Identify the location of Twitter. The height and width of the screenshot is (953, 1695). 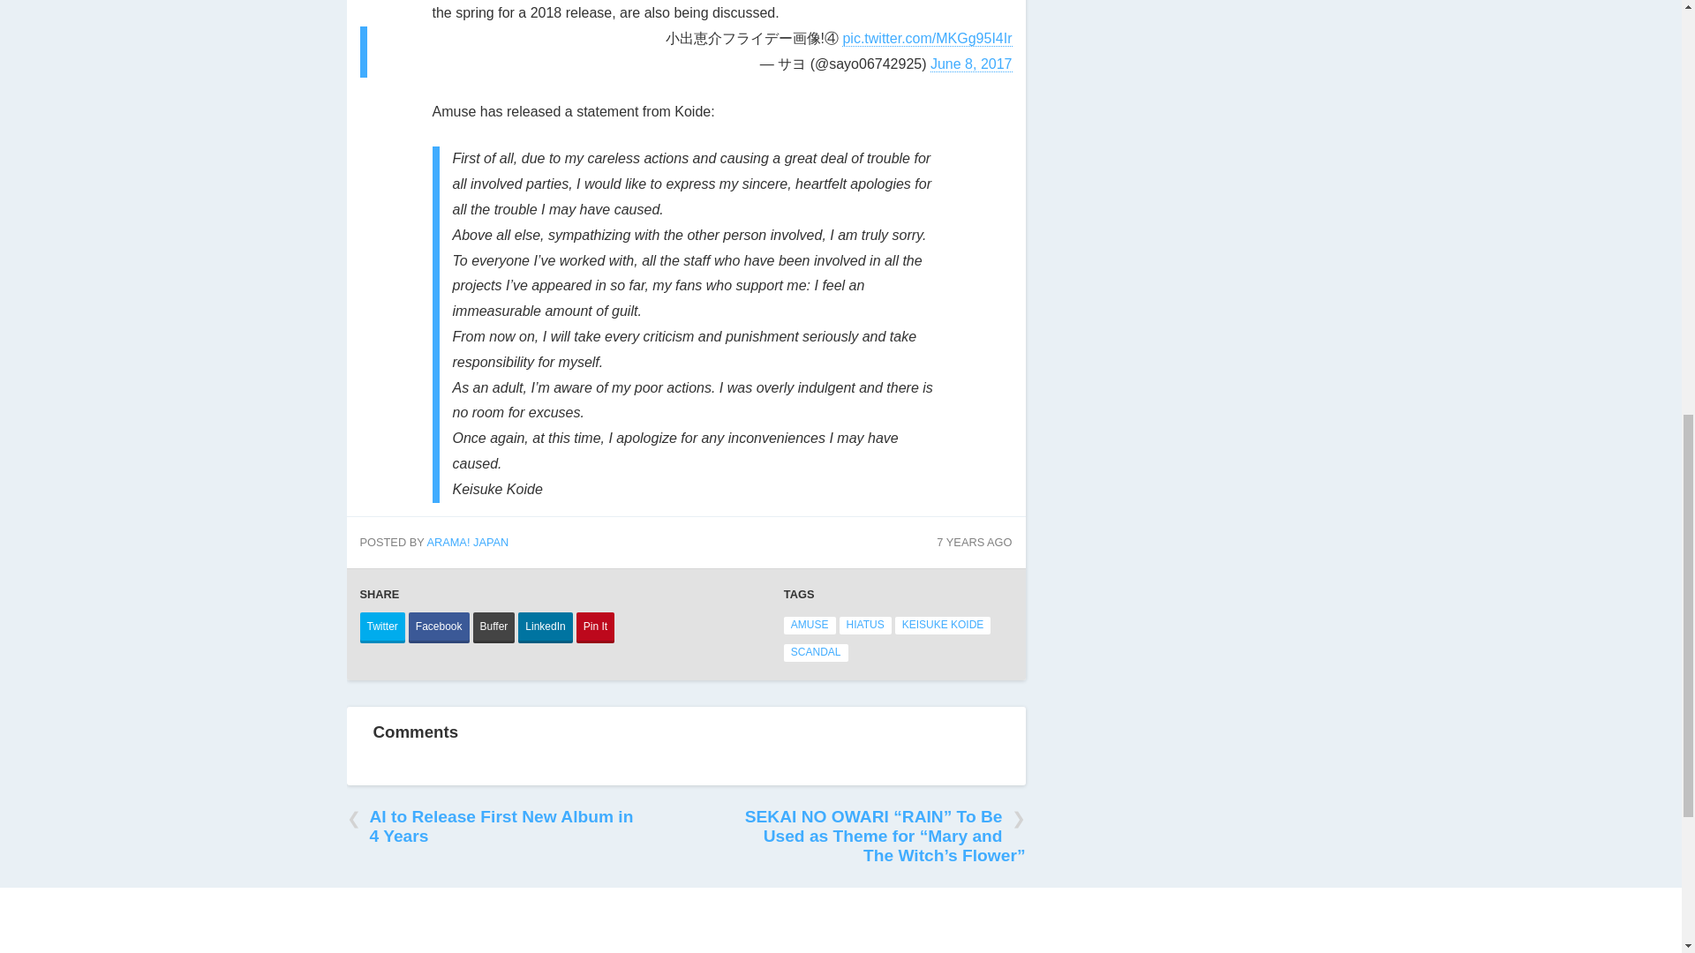
(381, 628).